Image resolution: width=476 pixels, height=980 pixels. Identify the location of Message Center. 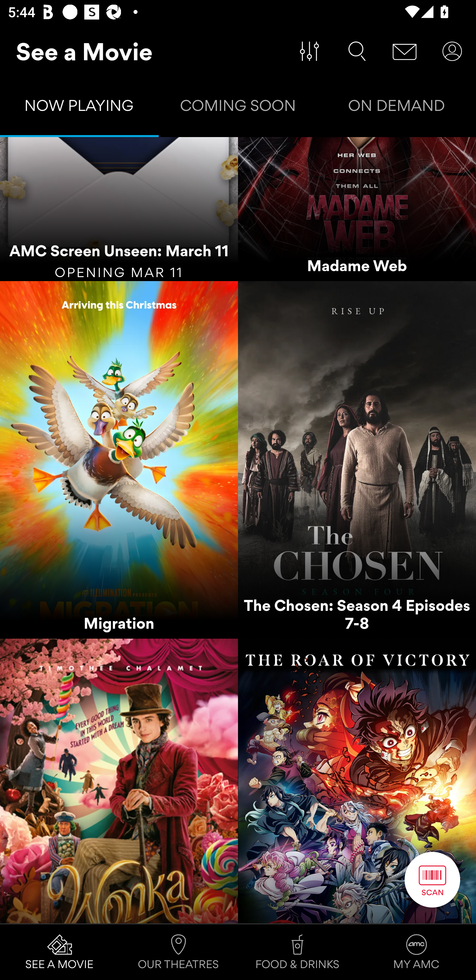
(405, 51).